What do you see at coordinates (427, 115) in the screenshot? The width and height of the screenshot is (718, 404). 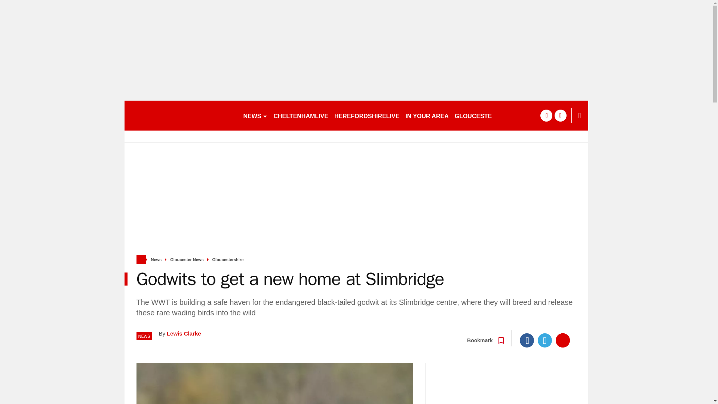 I see `IN YOUR AREA` at bounding box center [427, 115].